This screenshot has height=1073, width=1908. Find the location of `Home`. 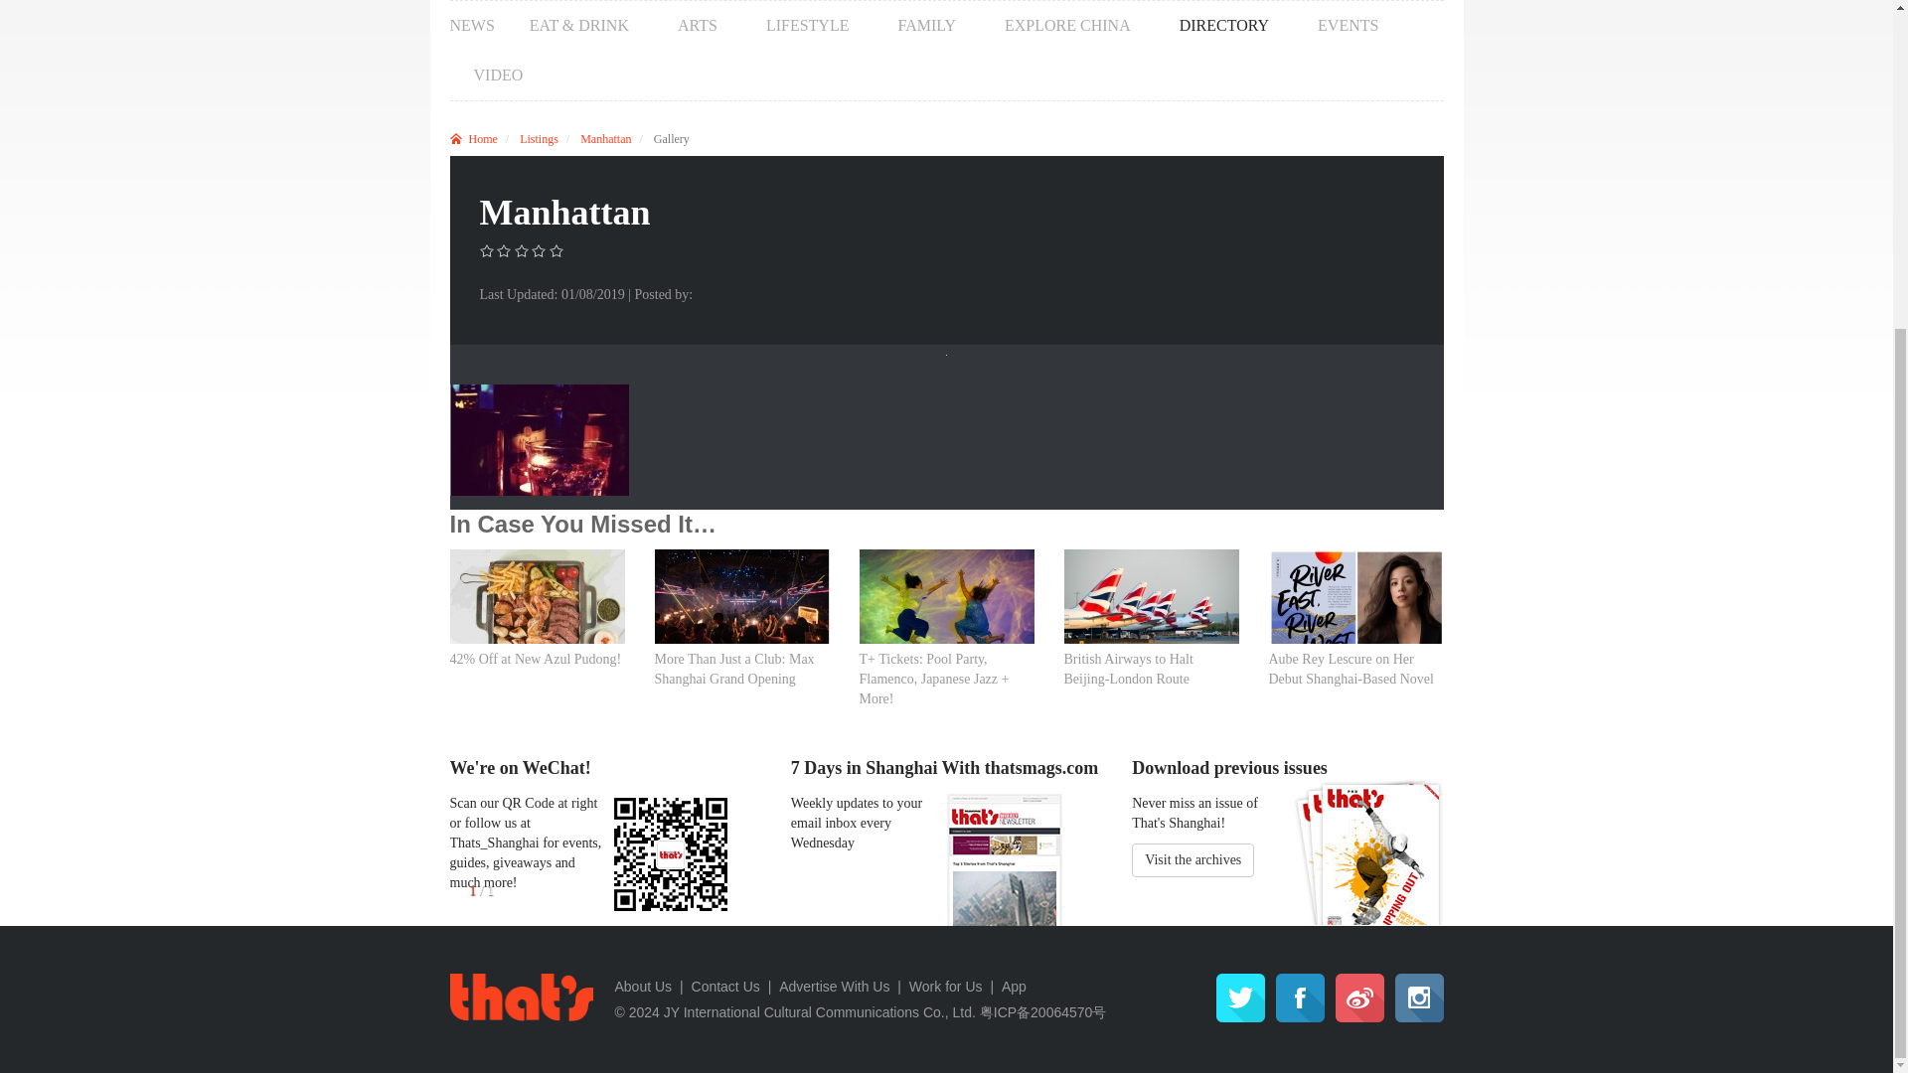

Home is located at coordinates (472, 138).